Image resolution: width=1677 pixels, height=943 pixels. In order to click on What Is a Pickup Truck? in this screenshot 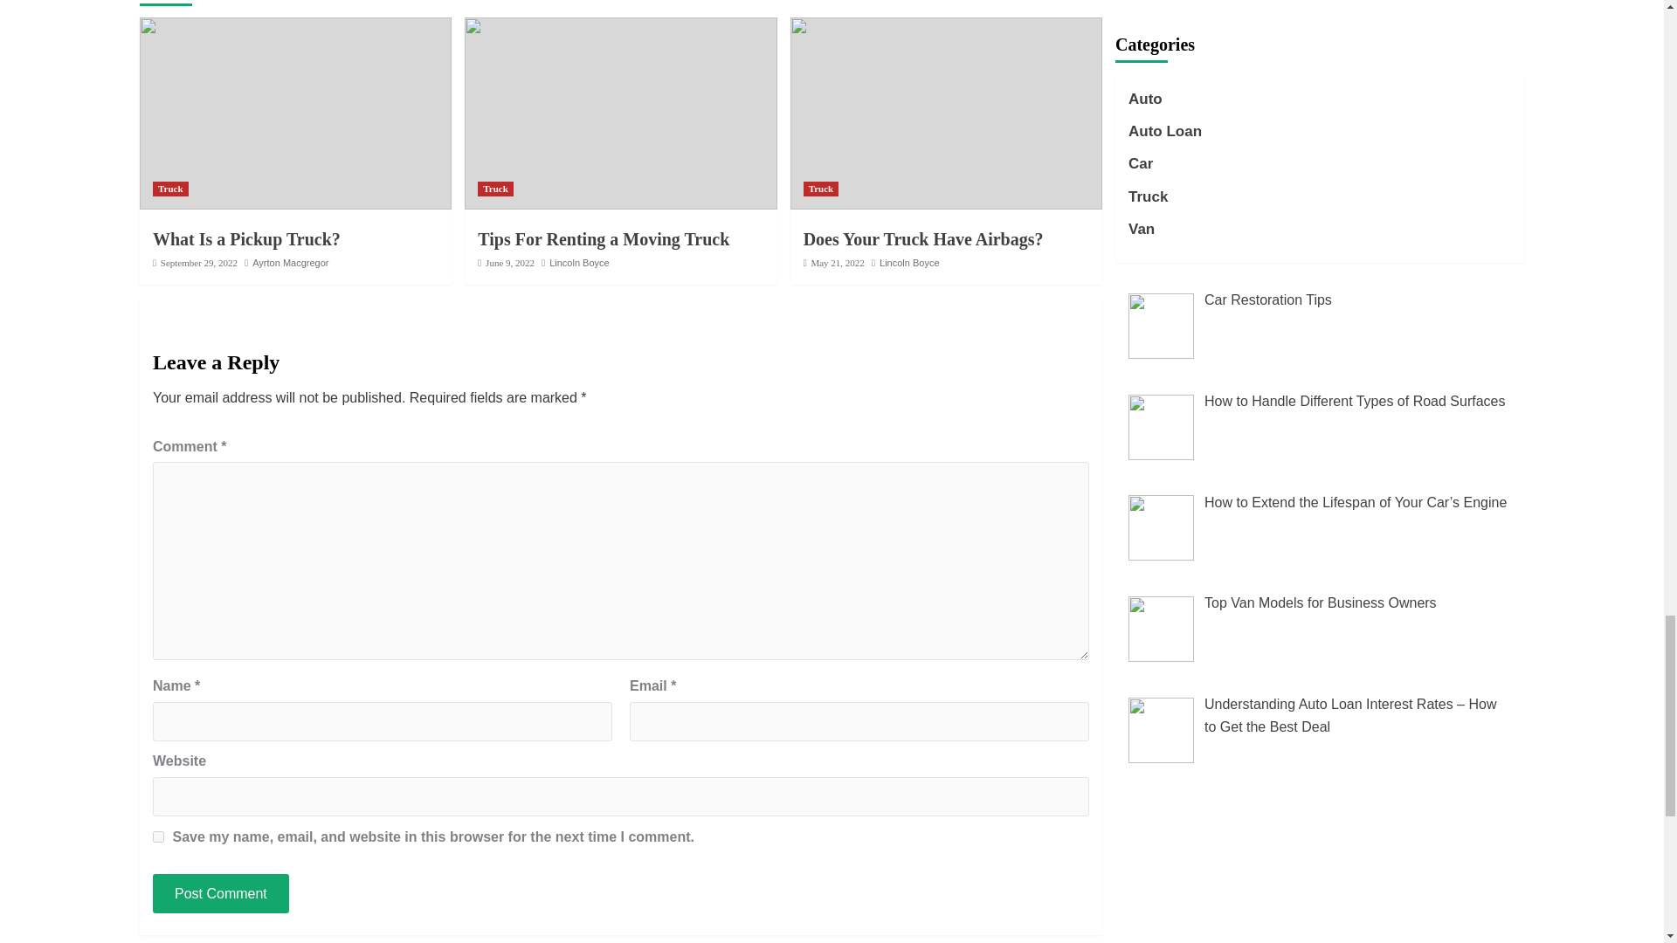, I will do `click(246, 239)`.